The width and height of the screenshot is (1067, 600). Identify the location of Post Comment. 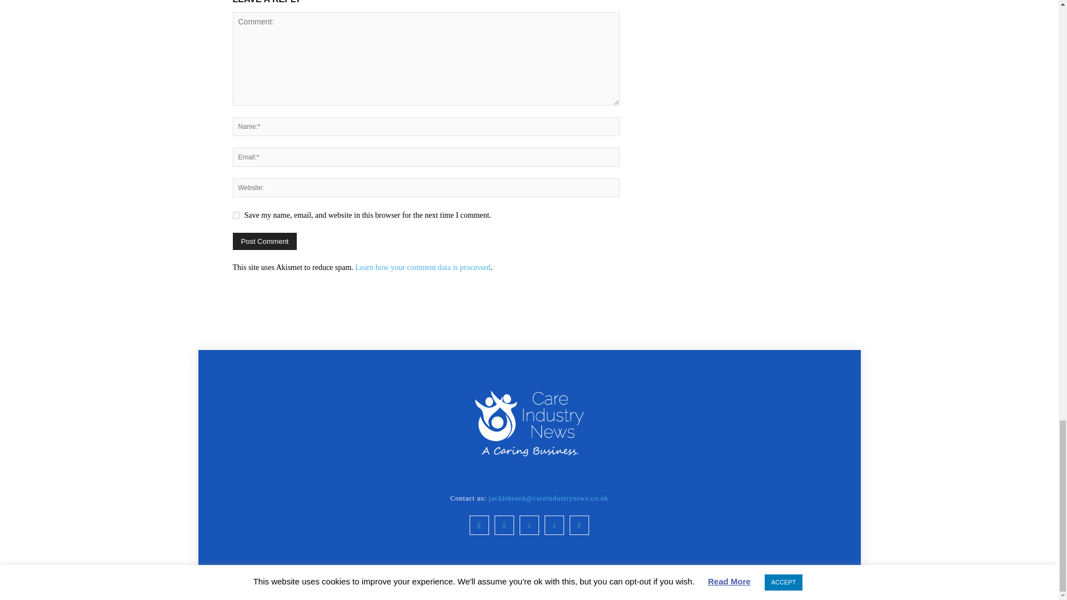
(265, 241).